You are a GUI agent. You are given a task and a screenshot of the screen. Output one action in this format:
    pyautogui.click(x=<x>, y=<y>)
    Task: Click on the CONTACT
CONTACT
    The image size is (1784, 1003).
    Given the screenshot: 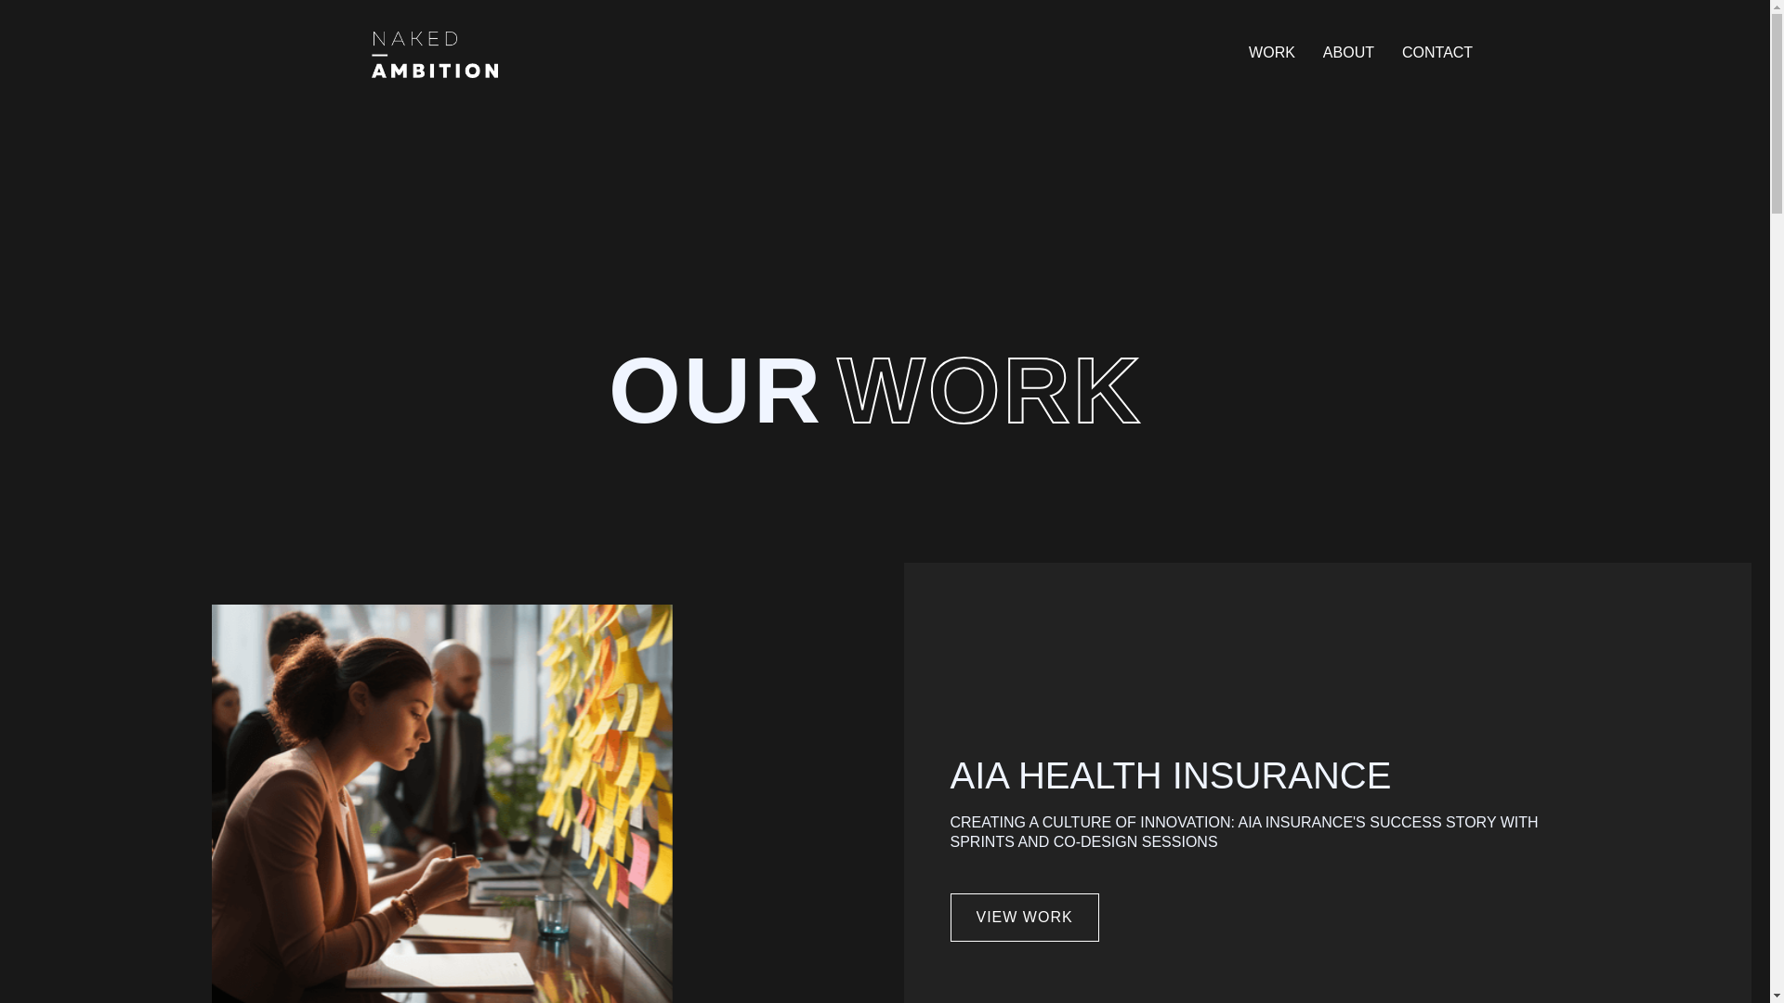 What is the action you would take?
    pyautogui.click(x=1437, y=54)
    